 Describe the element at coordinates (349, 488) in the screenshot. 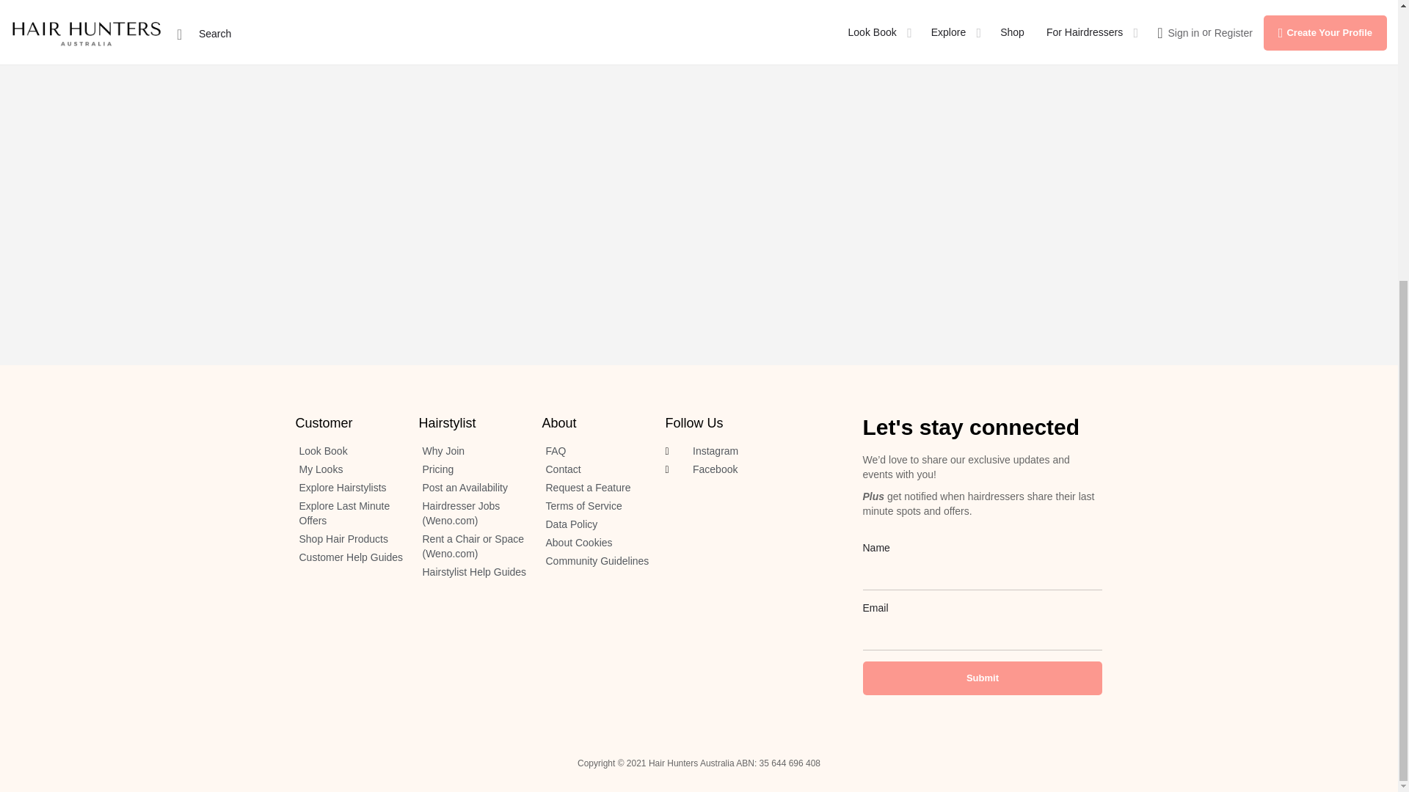

I see `Explore Hairstylists` at that location.